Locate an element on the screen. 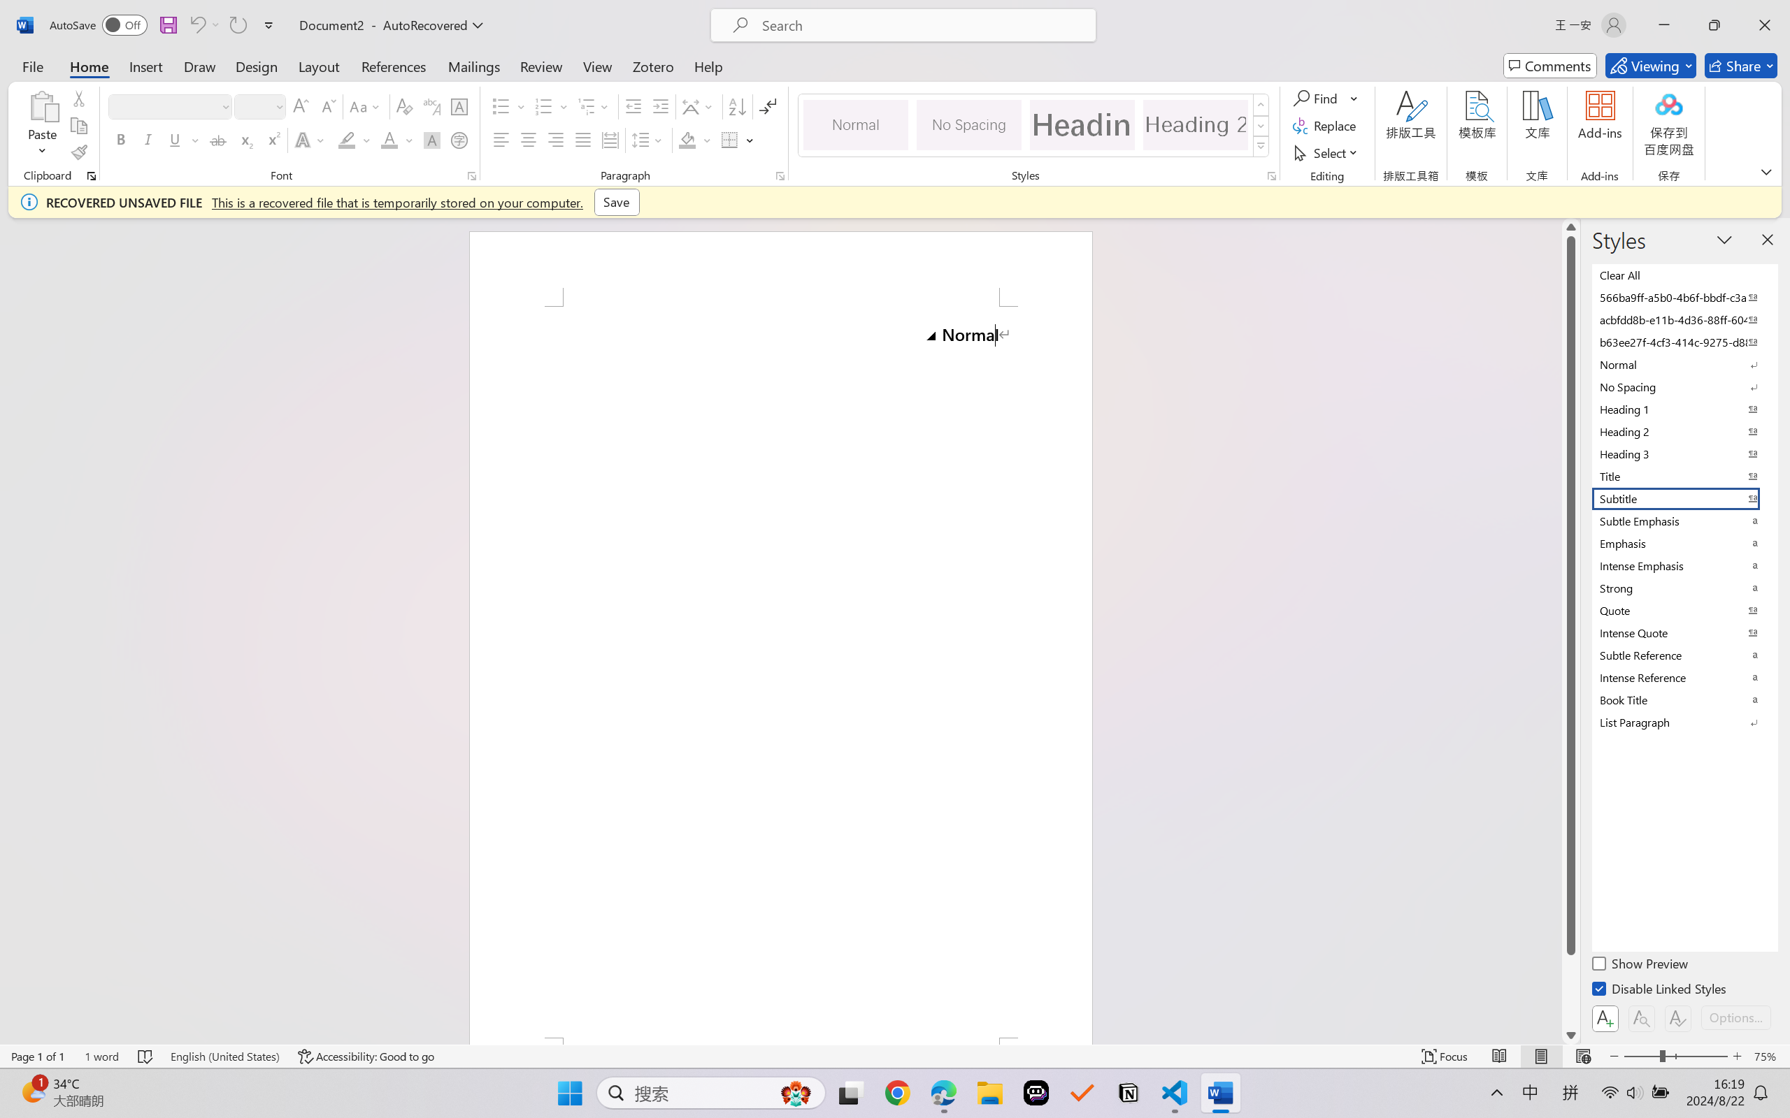 This screenshot has width=1790, height=1118. Center is located at coordinates (528, 140).